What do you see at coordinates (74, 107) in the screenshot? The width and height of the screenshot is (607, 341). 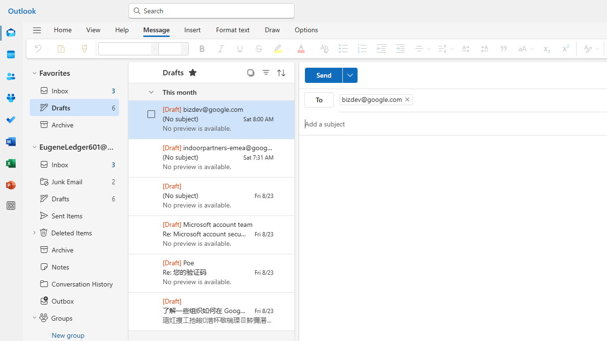 I see `Drafts selected 6 items` at bounding box center [74, 107].